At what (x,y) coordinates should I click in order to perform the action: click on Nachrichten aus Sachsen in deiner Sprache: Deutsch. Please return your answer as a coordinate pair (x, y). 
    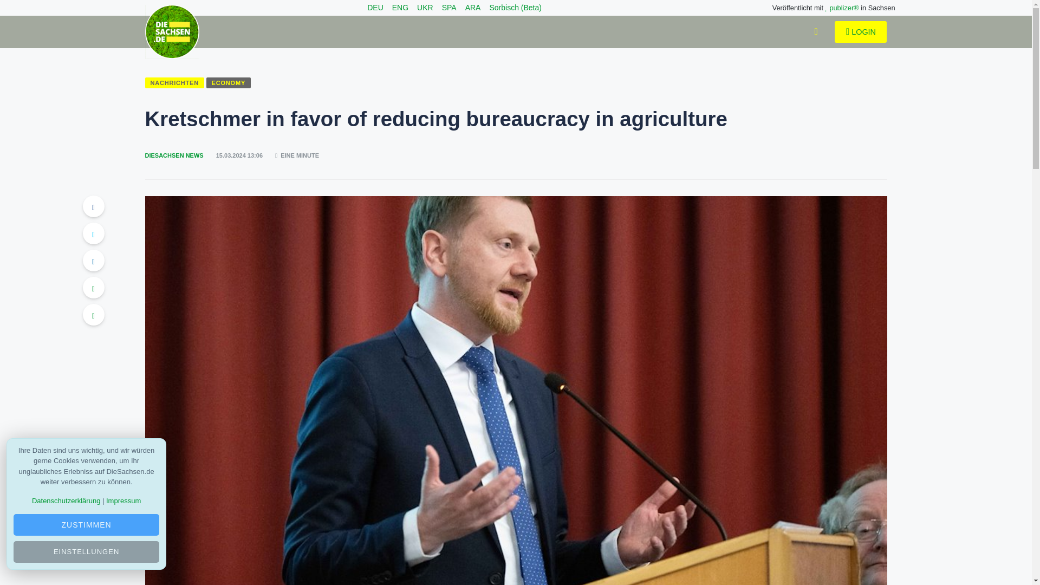
    Looking at the image, I should click on (375, 8).